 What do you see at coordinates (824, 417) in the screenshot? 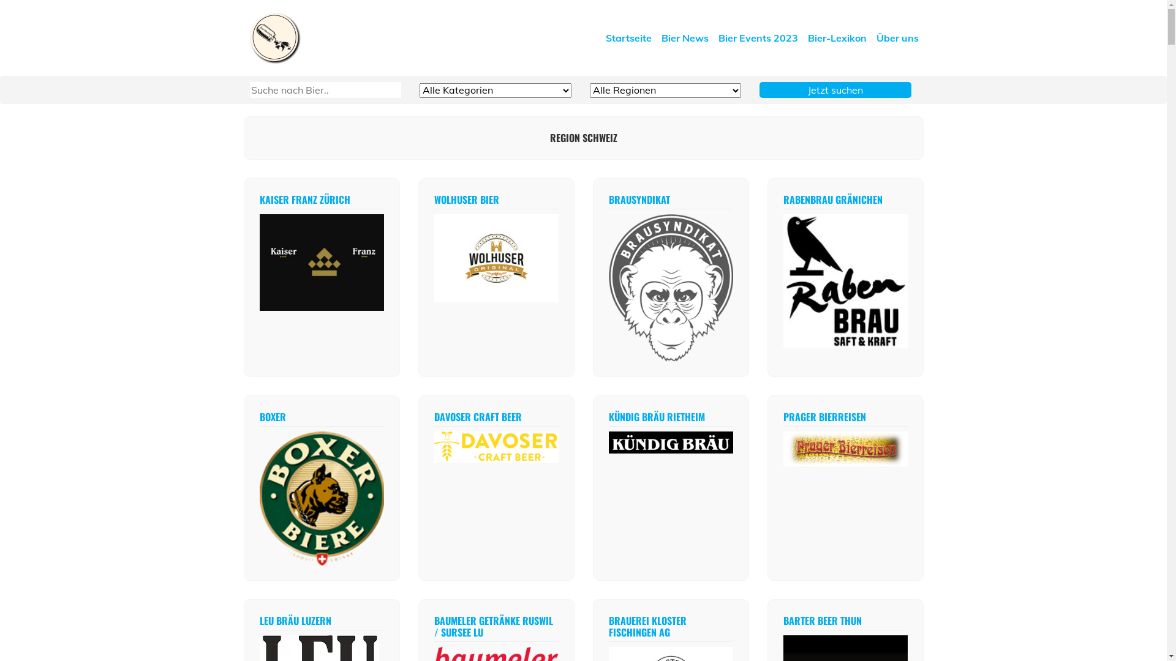
I see `PRAGER BIERREISEN` at bounding box center [824, 417].